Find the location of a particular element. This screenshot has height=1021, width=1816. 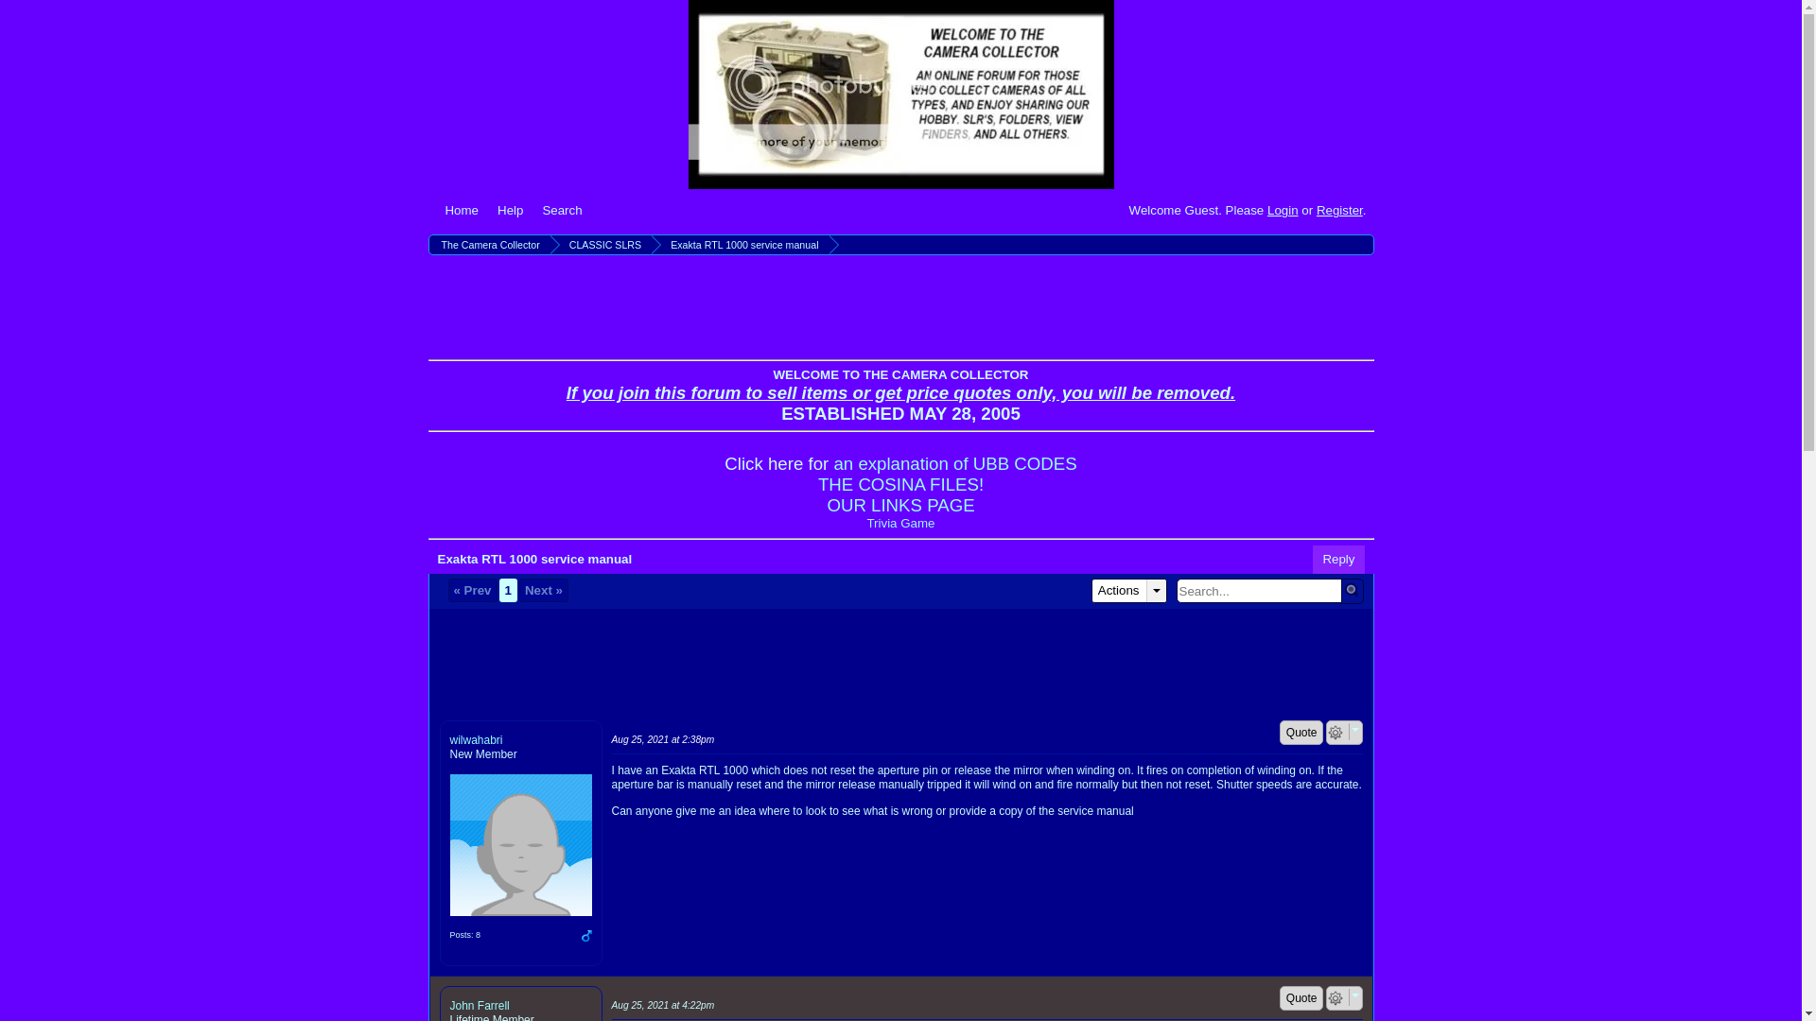

wilwahabri is located at coordinates (520, 844).